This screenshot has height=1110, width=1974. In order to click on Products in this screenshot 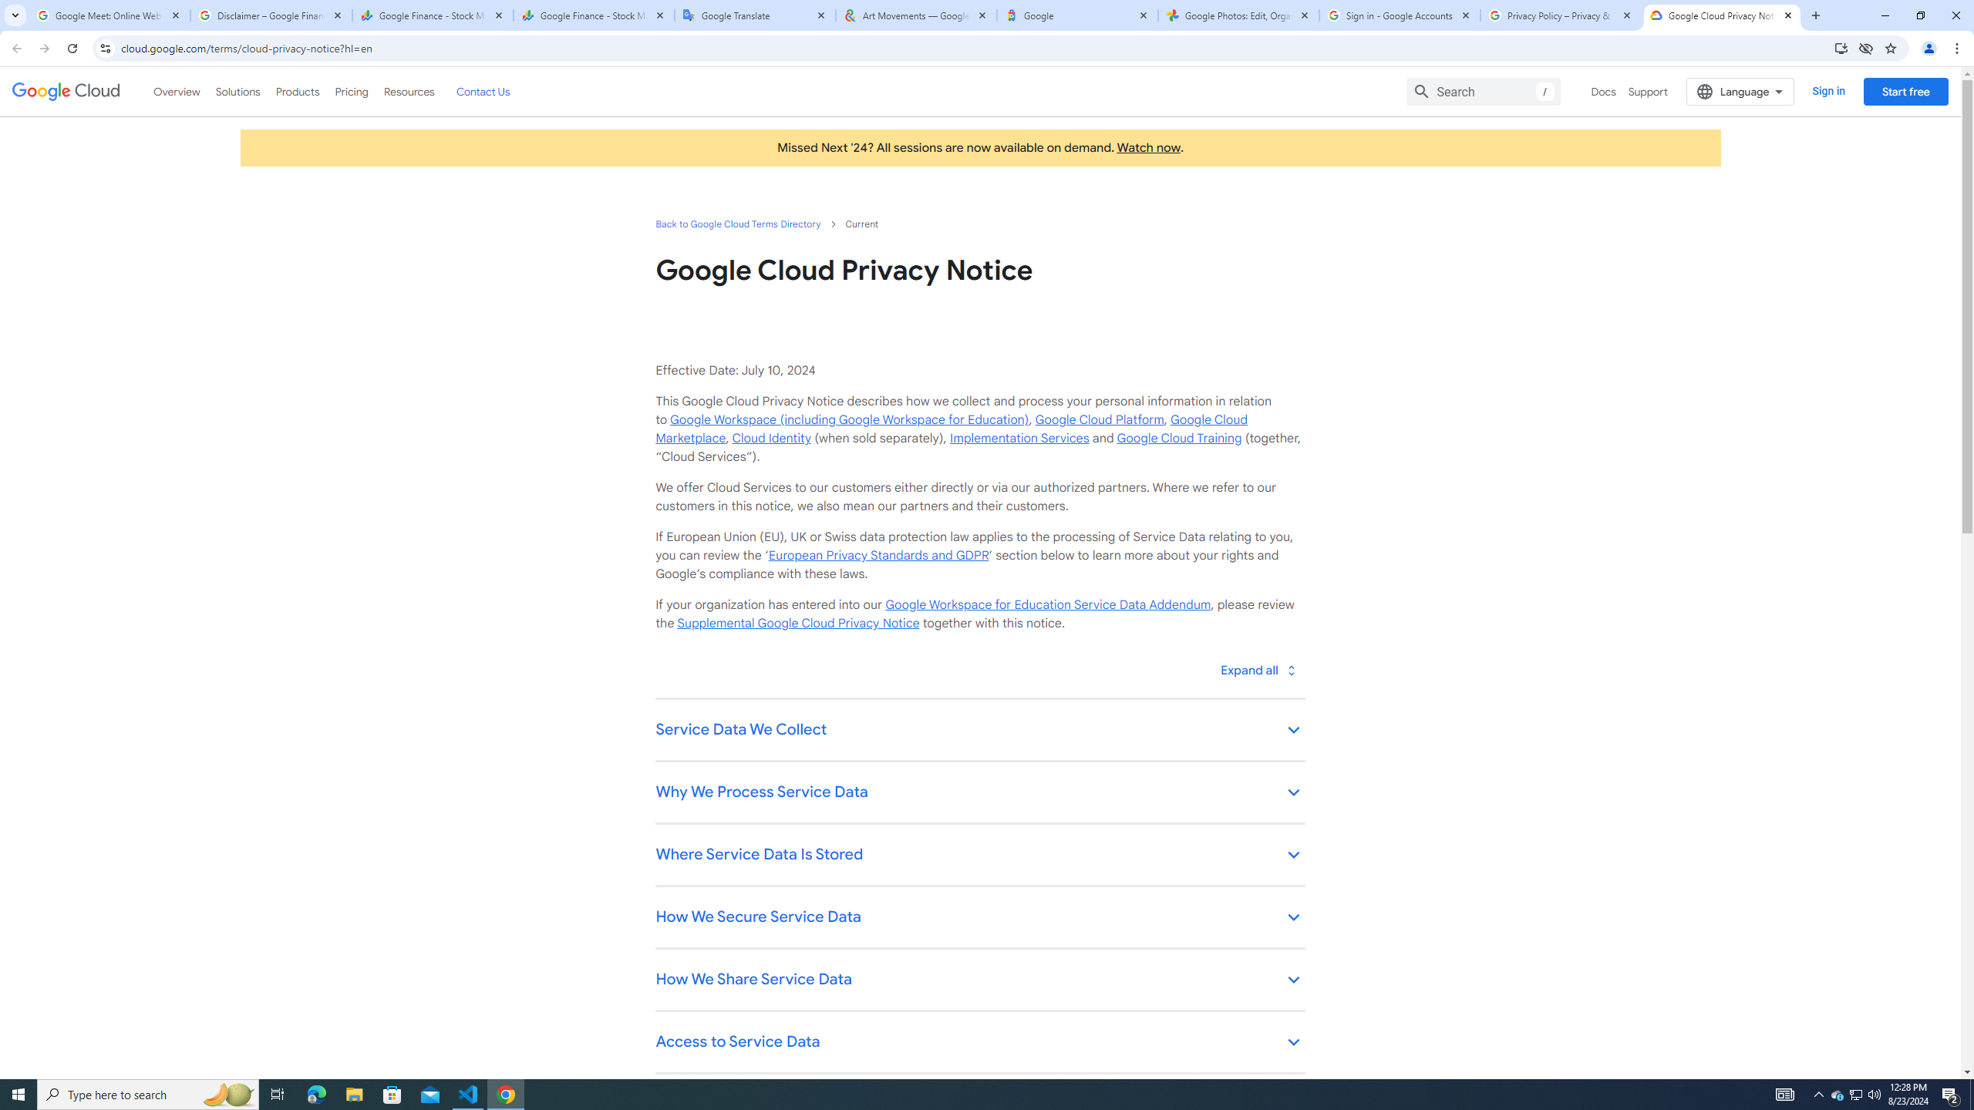, I will do `click(296, 91)`.